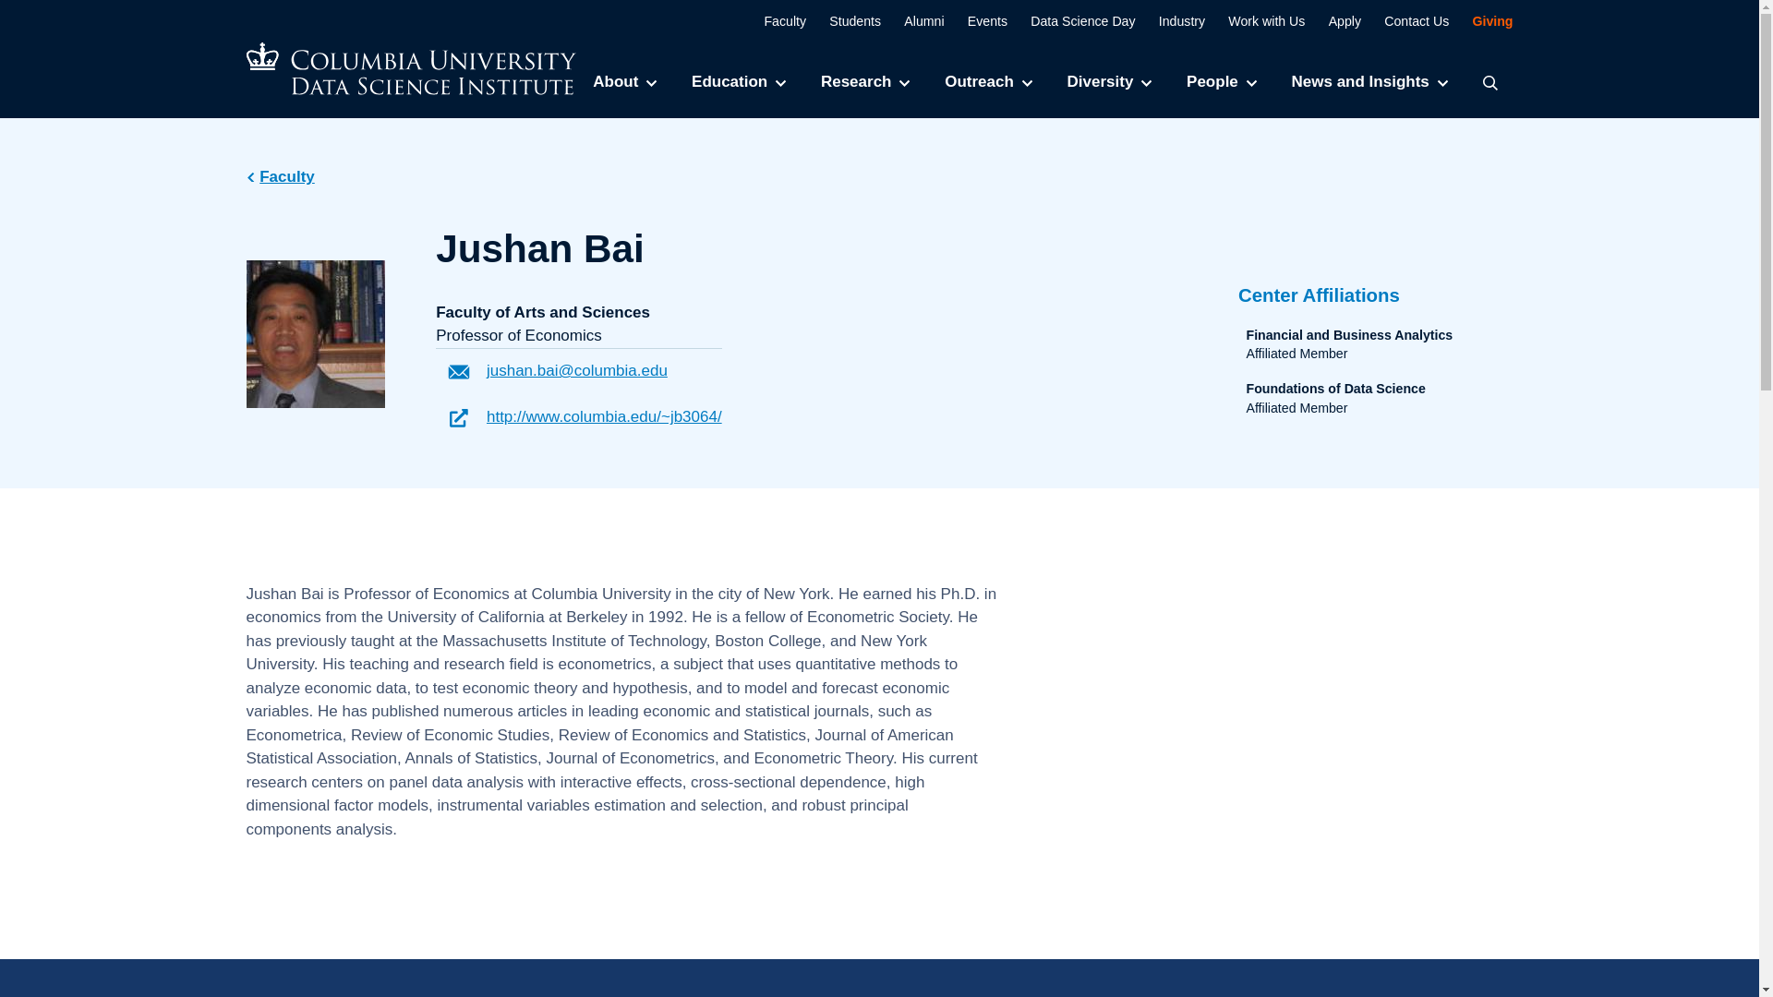  I want to click on Data Science Day, so click(1073, 20).